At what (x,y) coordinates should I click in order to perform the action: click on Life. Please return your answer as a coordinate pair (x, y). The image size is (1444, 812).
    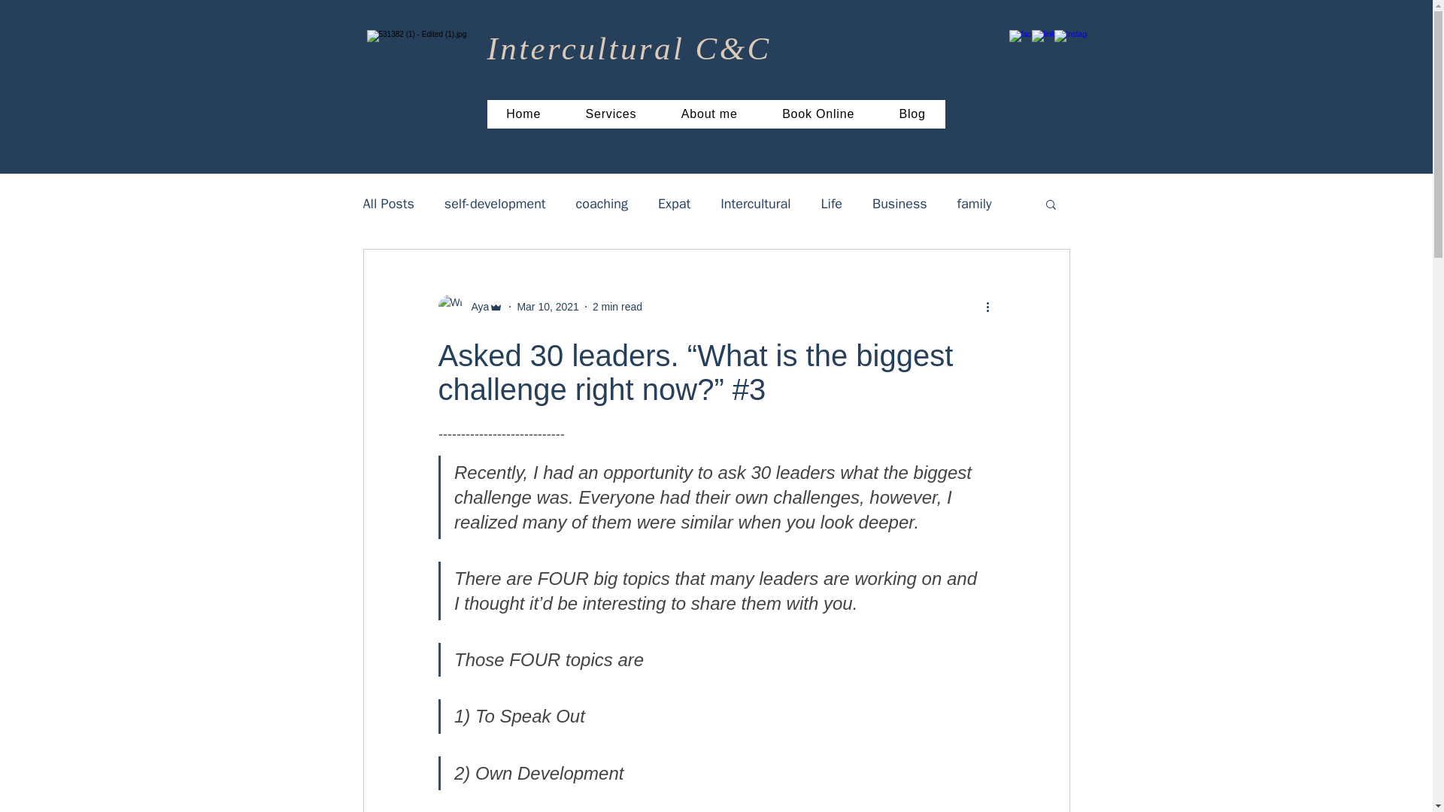
    Looking at the image, I should click on (832, 203).